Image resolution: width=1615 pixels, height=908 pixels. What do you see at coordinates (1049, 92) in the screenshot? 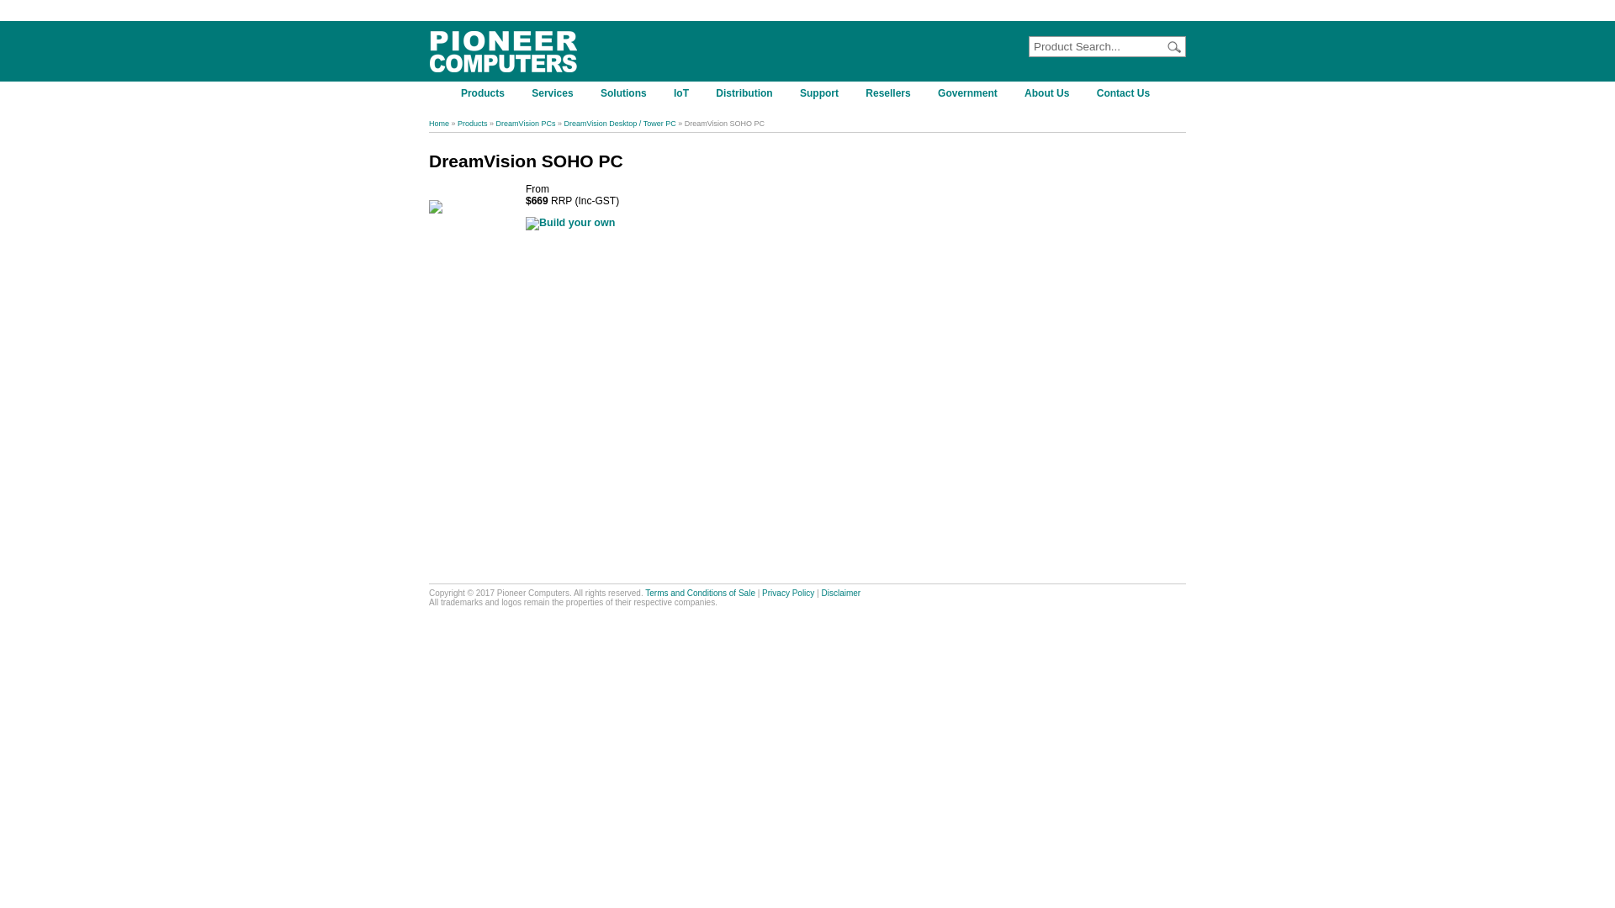
I see `About Us` at bounding box center [1049, 92].